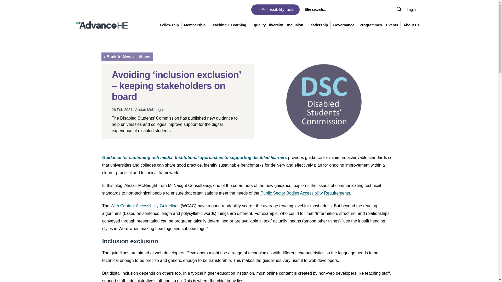 This screenshot has height=282, width=502. What do you see at coordinates (414, 9) in the screenshot?
I see `Login` at bounding box center [414, 9].